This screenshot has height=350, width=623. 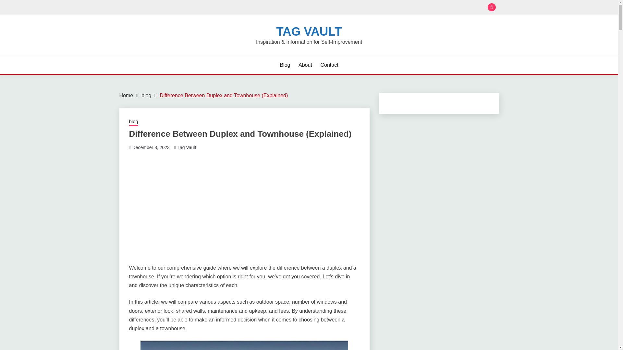 I want to click on Search, so click(x=356, y=8).